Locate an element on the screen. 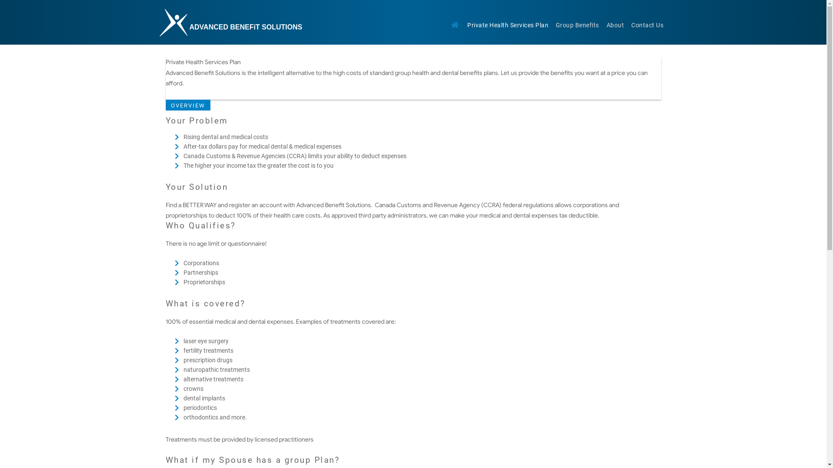  Private Health Services Plan is located at coordinates (508, 26).